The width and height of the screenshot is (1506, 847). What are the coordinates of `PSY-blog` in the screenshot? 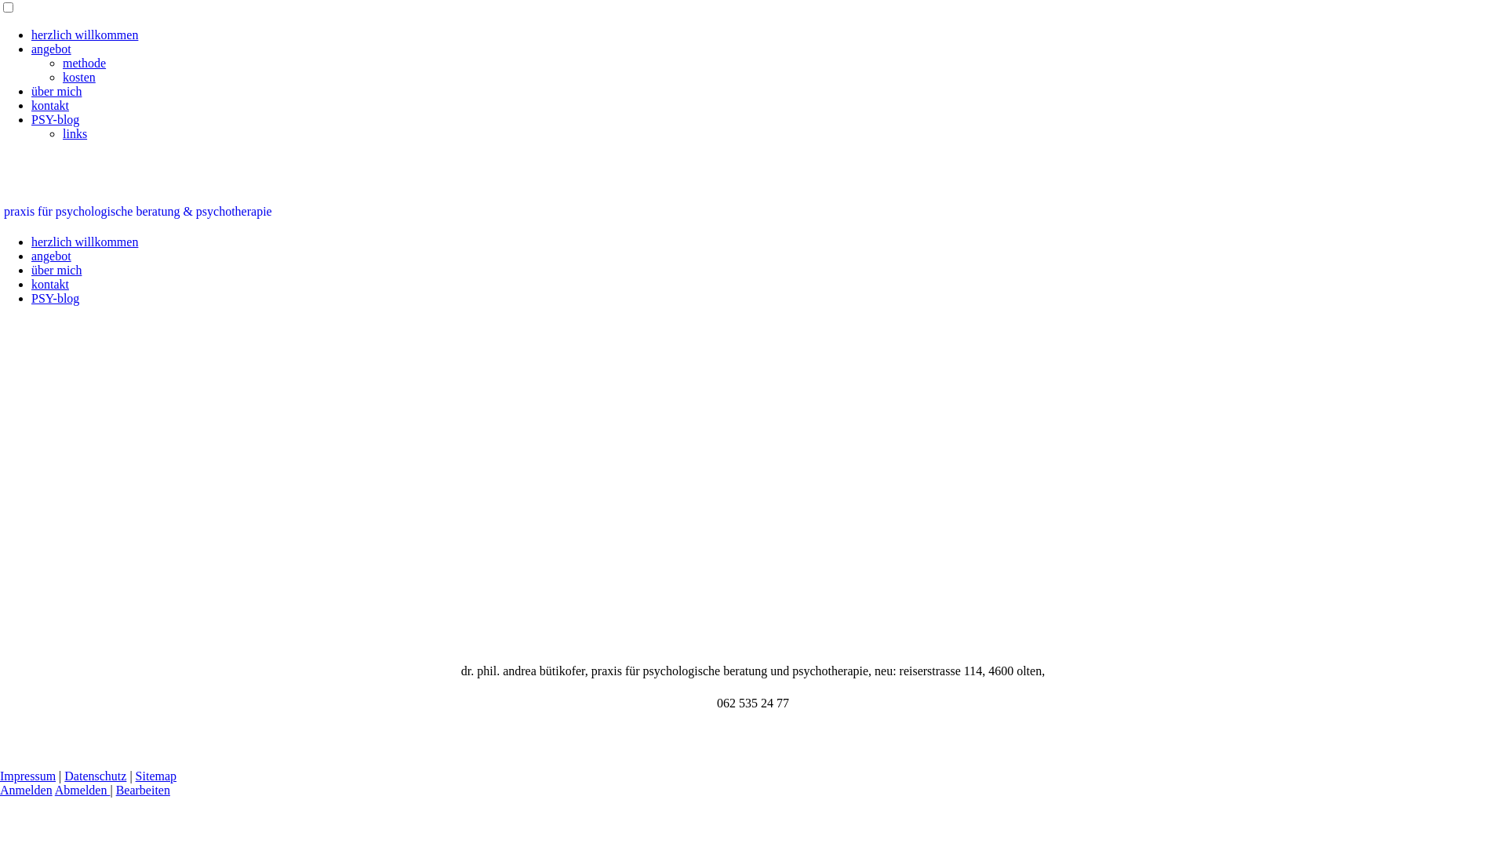 It's located at (55, 119).